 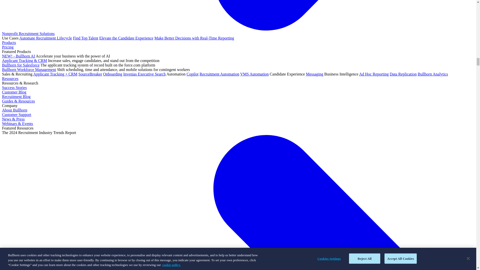 What do you see at coordinates (432, 74) in the screenshot?
I see `Bullhorn Analytics` at bounding box center [432, 74].